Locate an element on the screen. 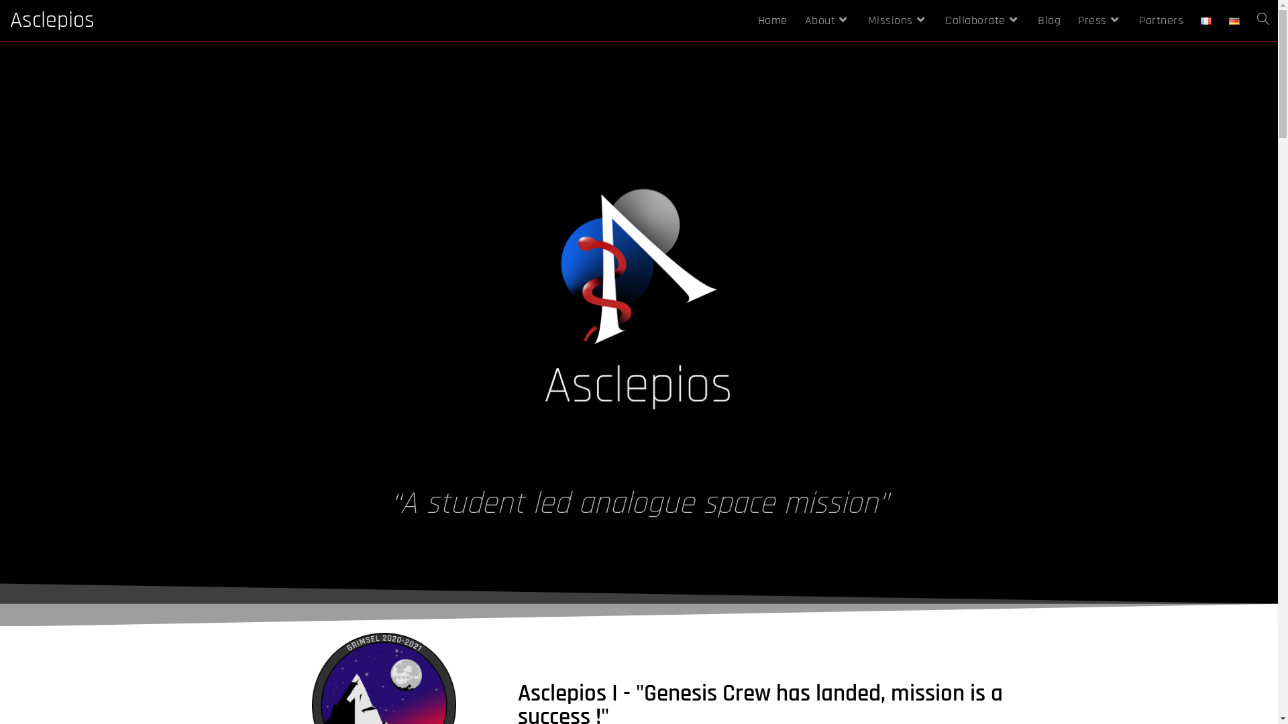 The height and width of the screenshot is (724, 1288). Blog is located at coordinates (1049, 20).